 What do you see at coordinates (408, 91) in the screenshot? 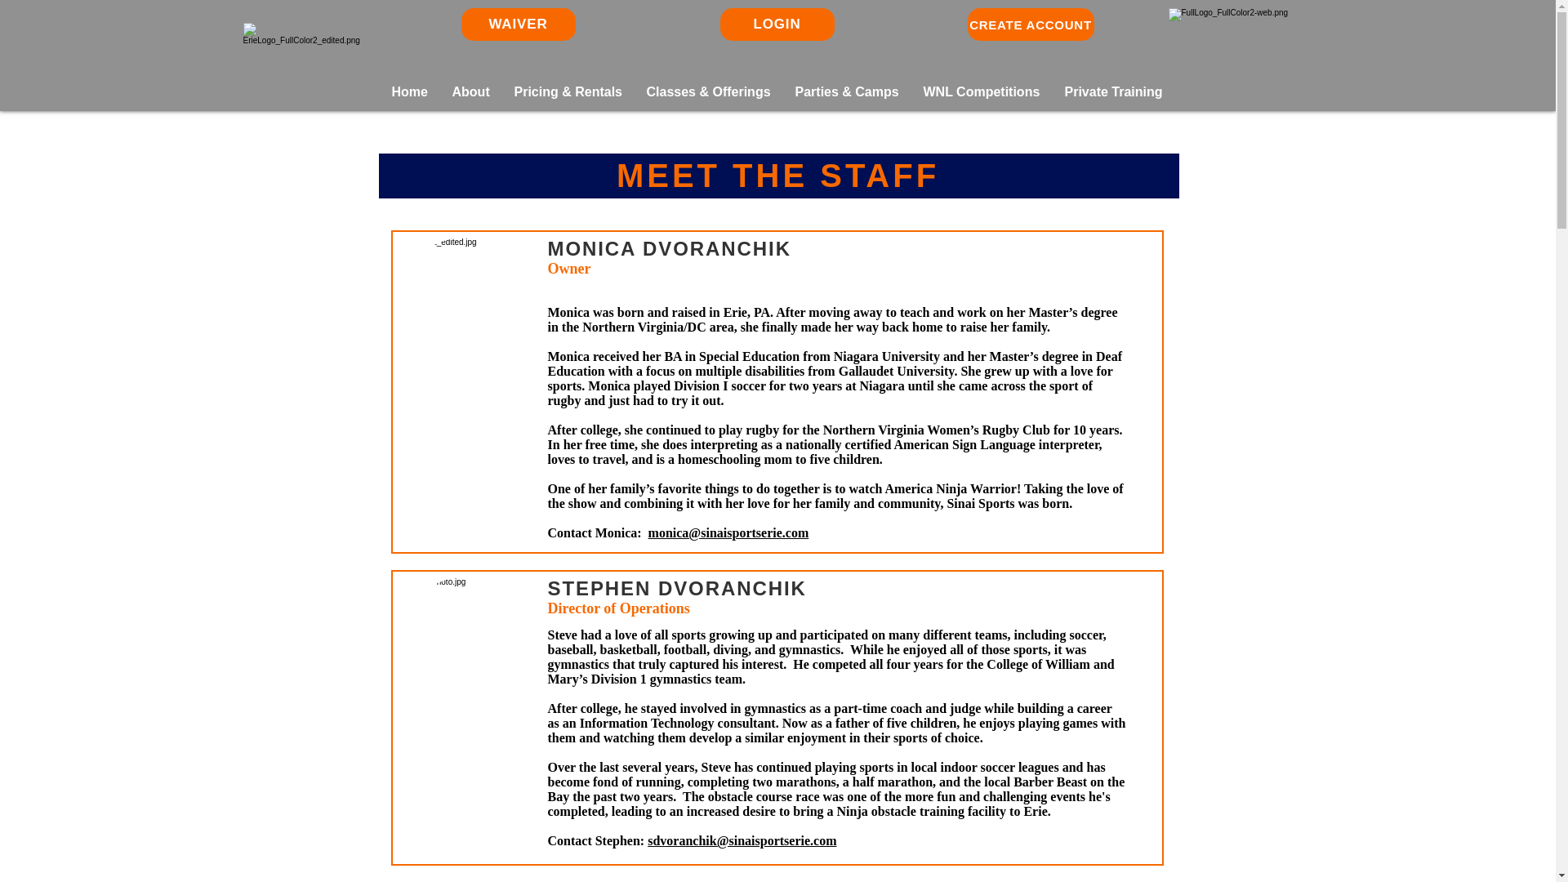
I see `Home` at bounding box center [408, 91].